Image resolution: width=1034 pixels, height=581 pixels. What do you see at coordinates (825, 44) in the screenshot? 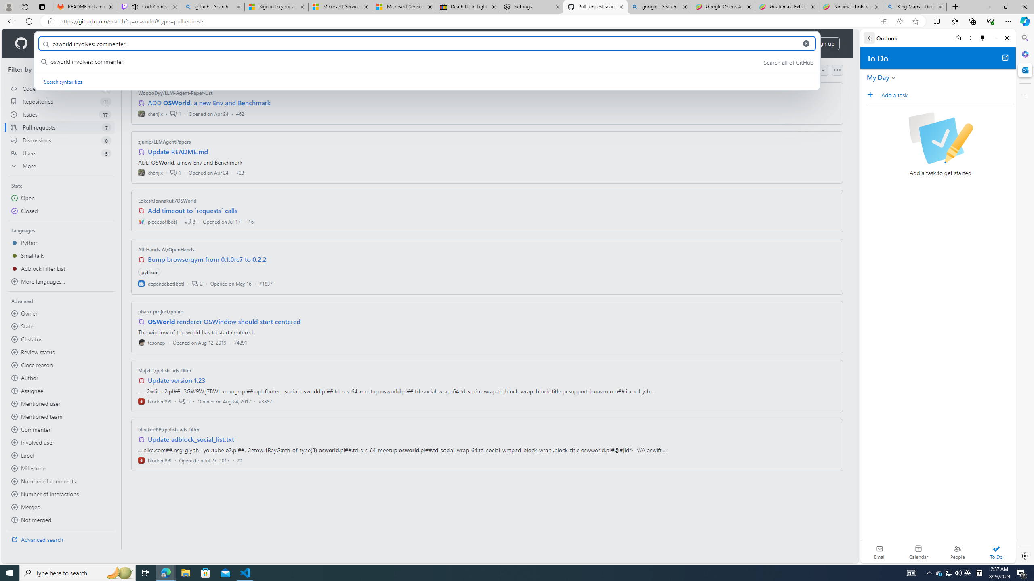
I see `Sign up` at bounding box center [825, 44].